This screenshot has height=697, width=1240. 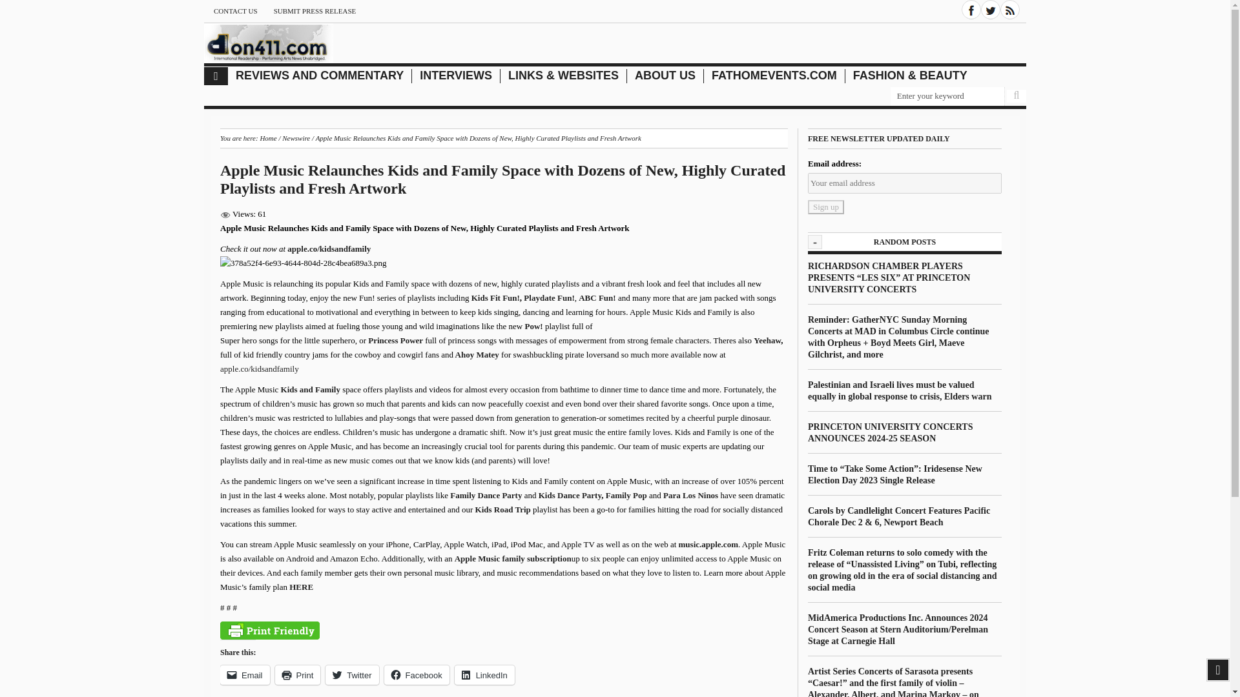 What do you see at coordinates (947, 97) in the screenshot?
I see `Enter your keyword` at bounding box center [947, 97].